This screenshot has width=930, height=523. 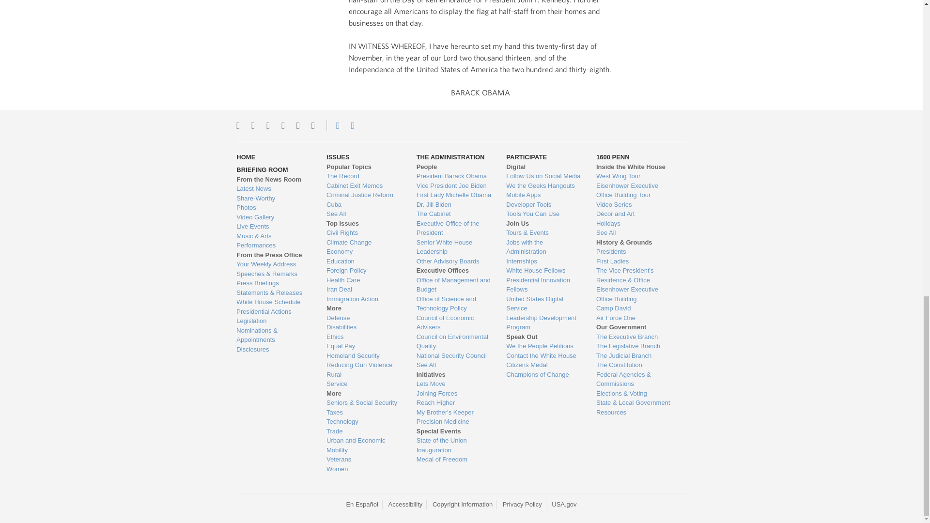 What do you see at coordinates (274, 189) in the screenshot?
I see `Read the latest blog posts from 1600 Pennsylvania Ave` at bounding box center [274, 189].